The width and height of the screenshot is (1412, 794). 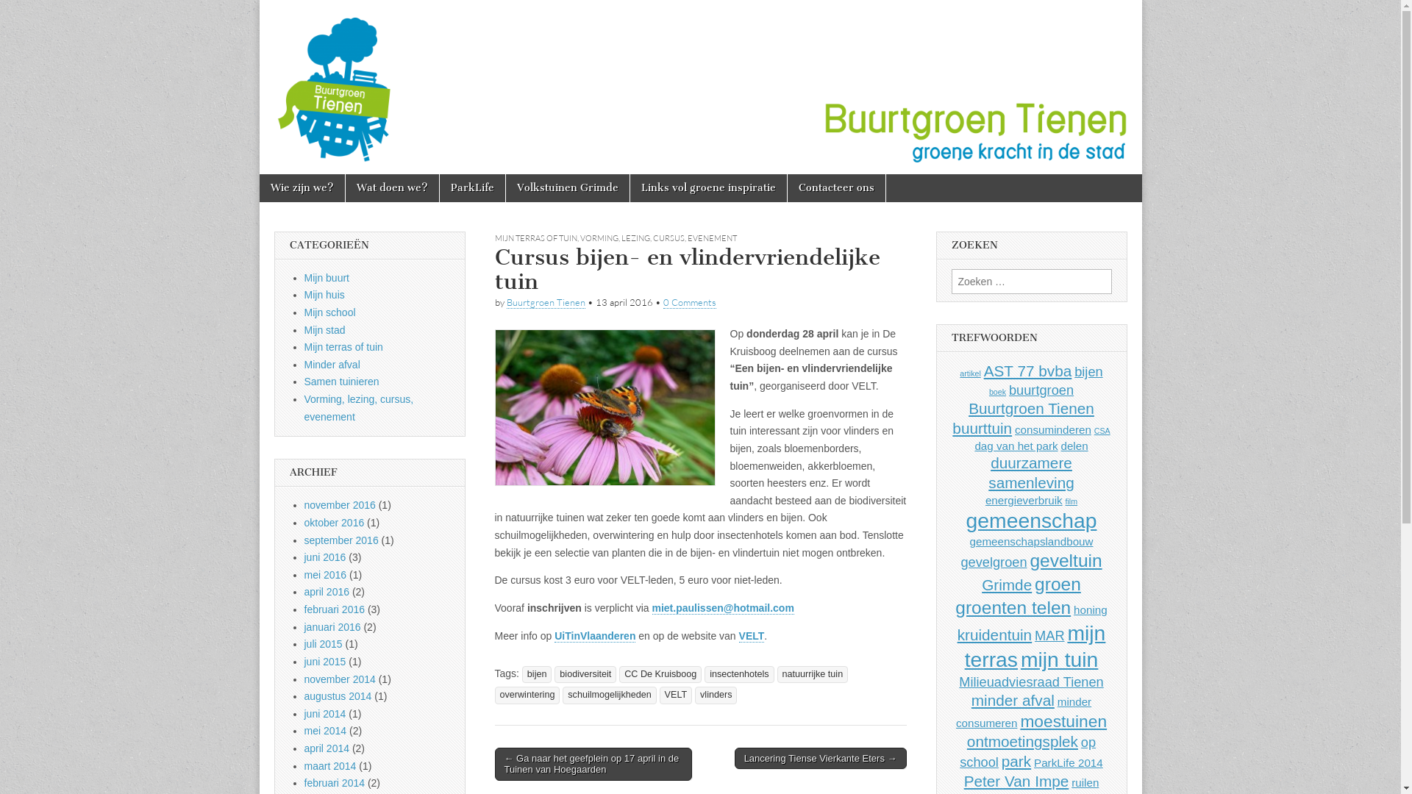 What do you see at coordinates (327, 278) in the screenshot?
I see `Mijn buurt` at bounding box center [327, 278].